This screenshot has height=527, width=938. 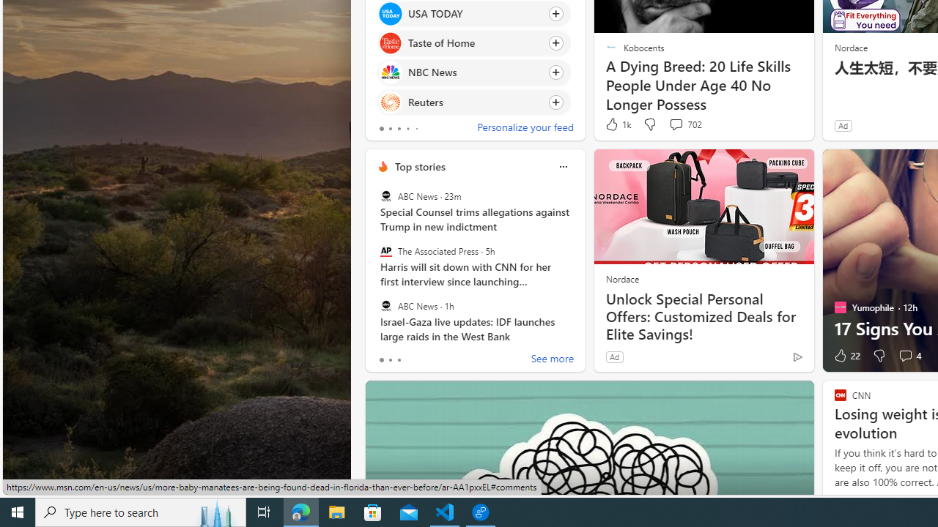 I want to click on Reuters, so click(x=390, y=102).